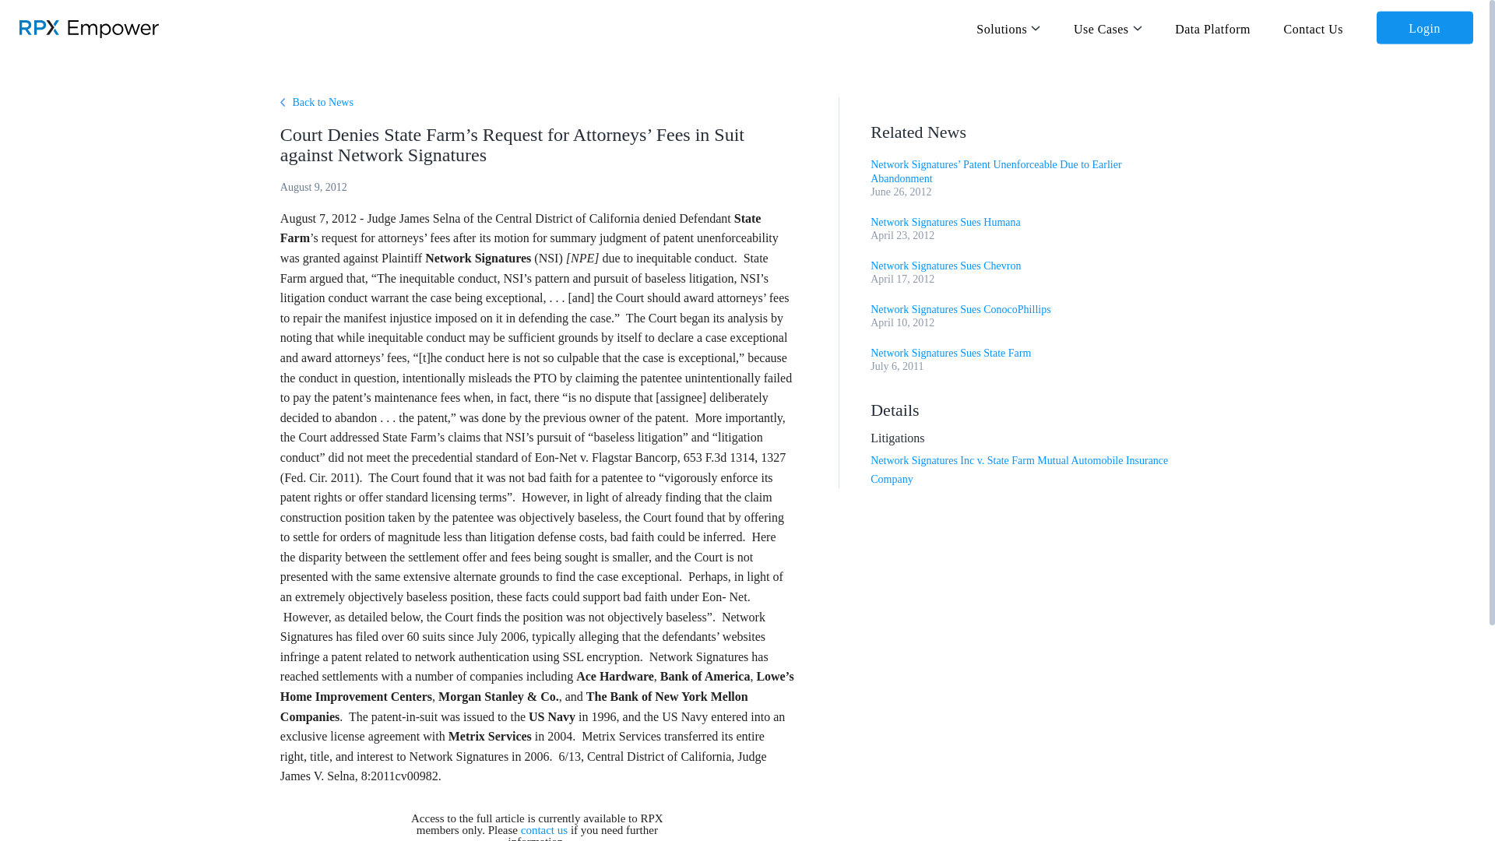 The width and height of the screenshot is (1495, 841). Describe the element at coordinates (543, 830) in the screenshot. I see `contact us` at that location.